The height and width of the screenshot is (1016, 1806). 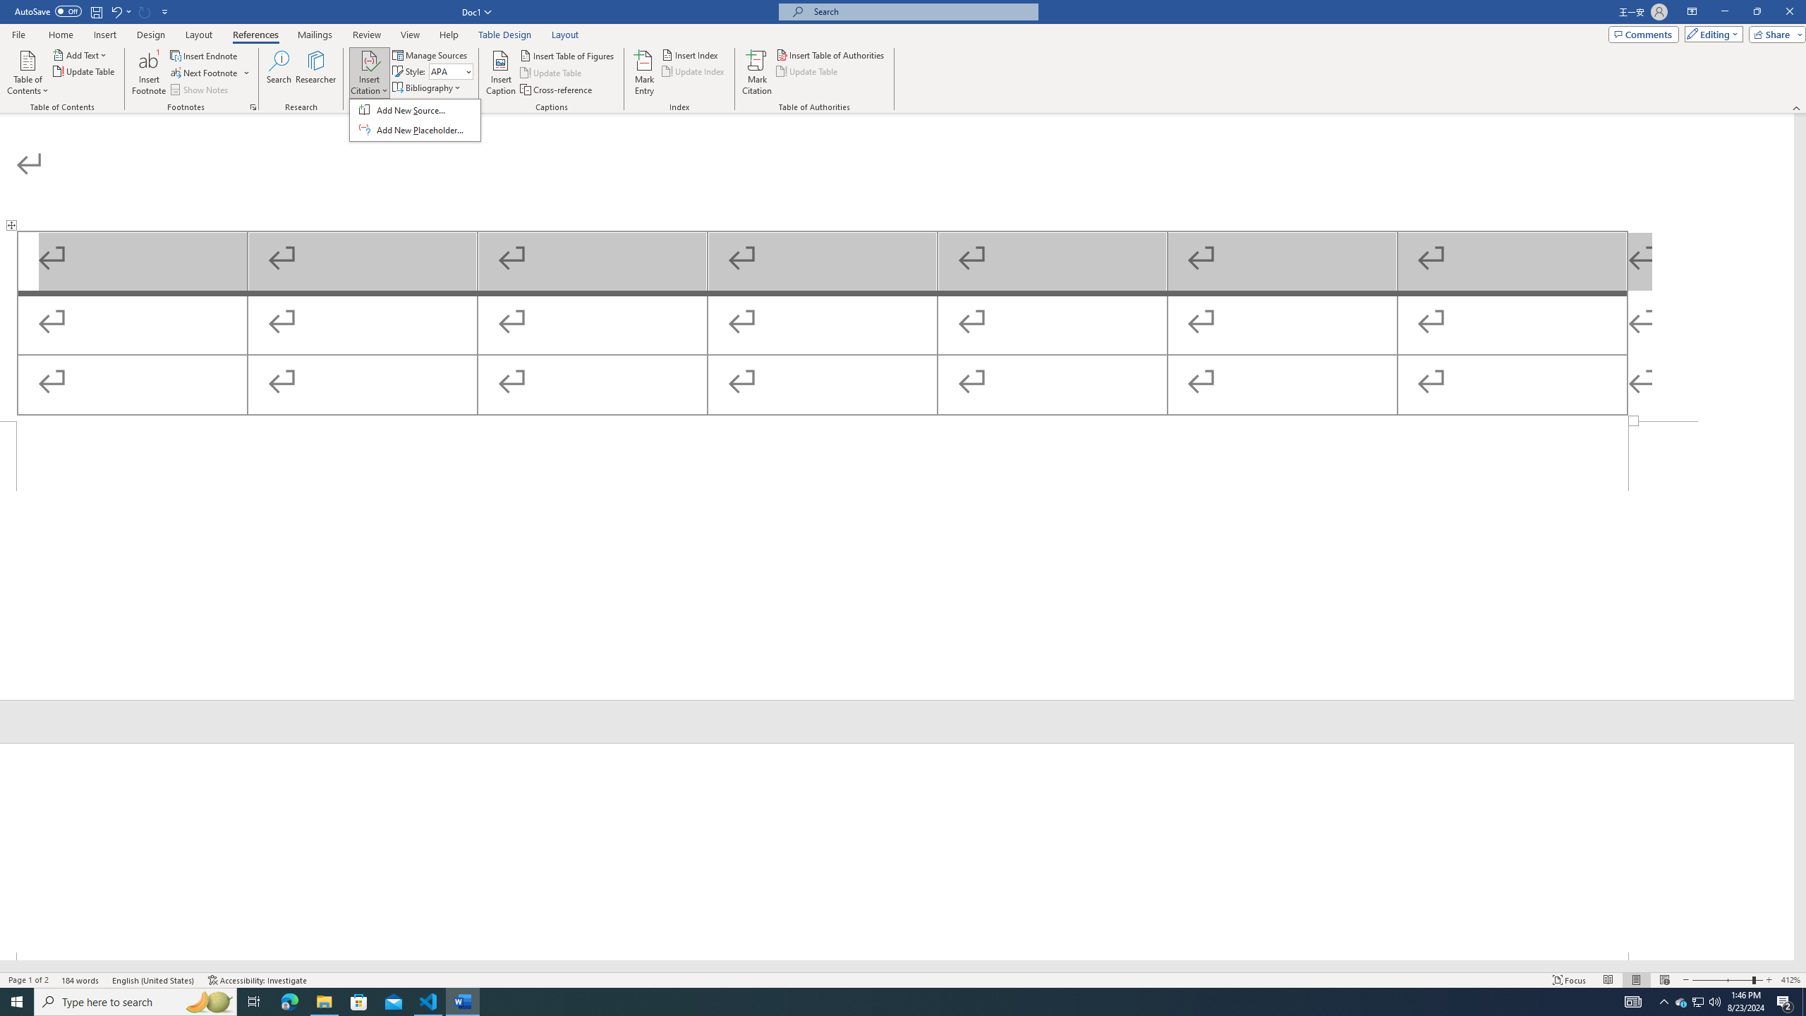 I want to click on Bibliography, so click(x=428, y=87).